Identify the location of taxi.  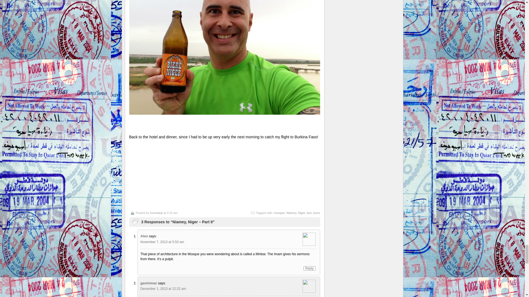
(309, 213).